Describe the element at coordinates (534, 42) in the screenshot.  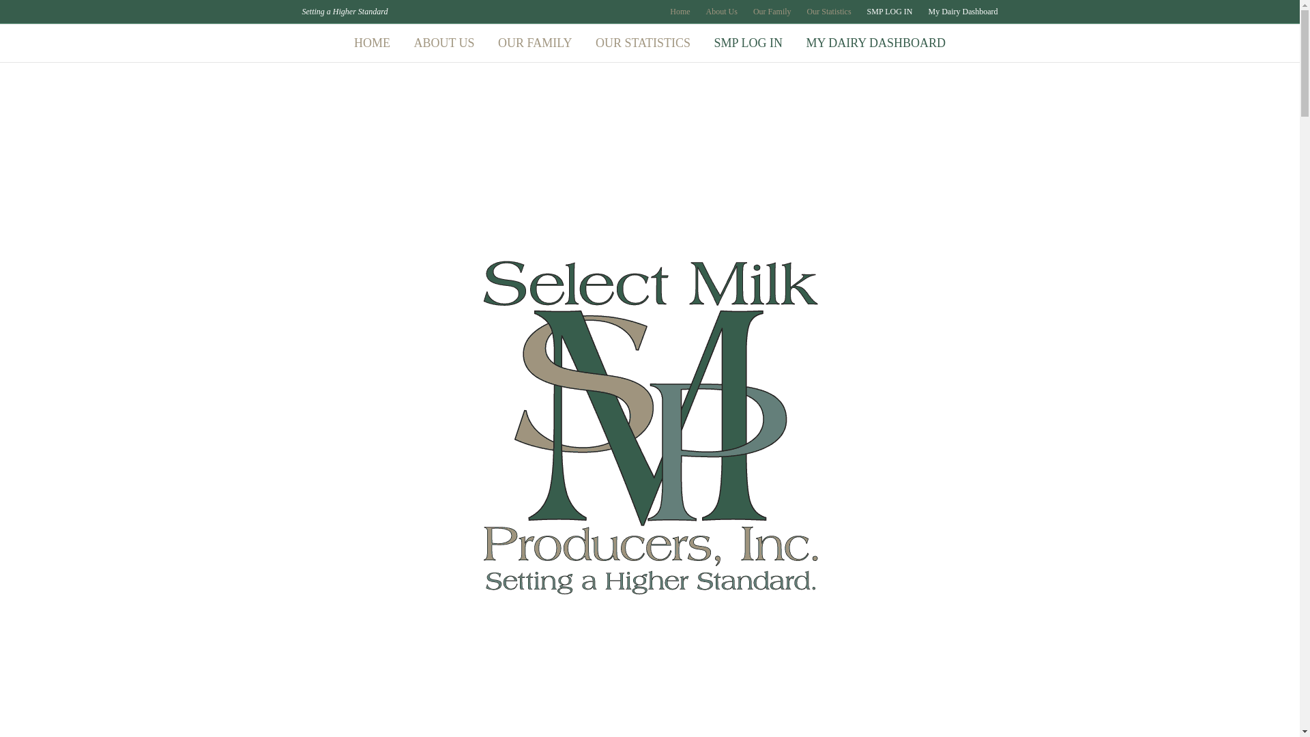
I see `OUR FAMILY` at that location.